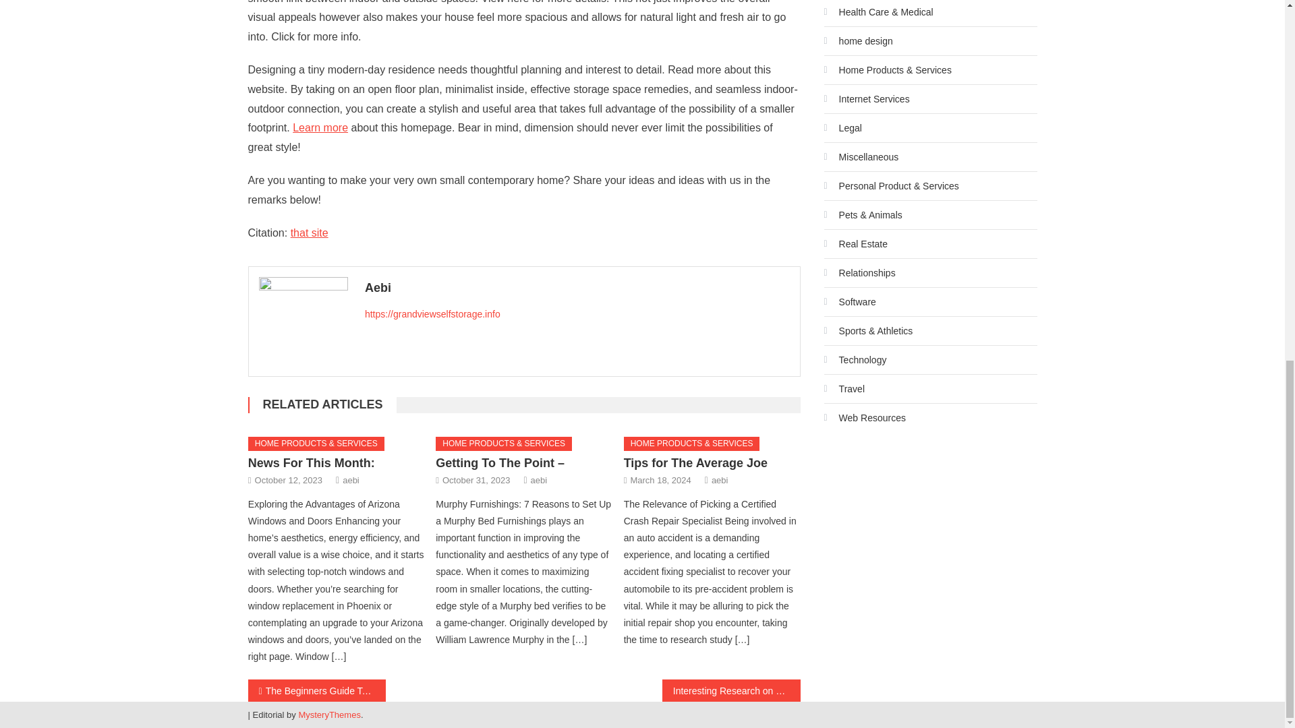 This screenshot has height=728, width=1295. Describe the element at coordinates (719, 480) in the screenshot. I see `aebi` at that location.